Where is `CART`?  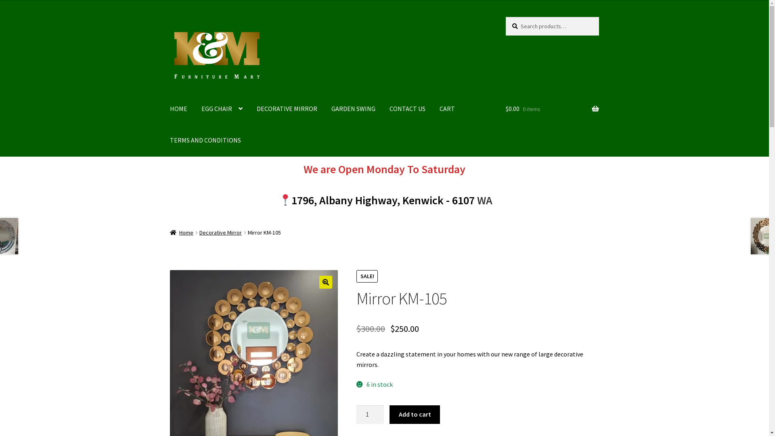 CART is located at coordinates (447, 109).